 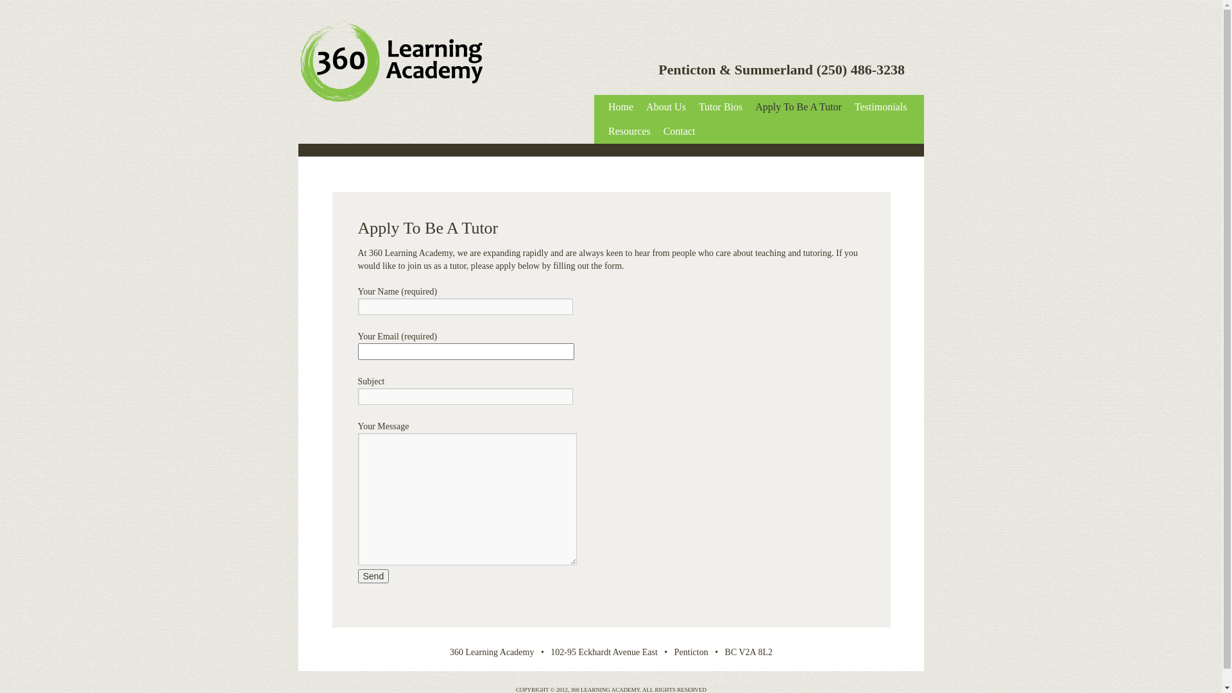 I want to click on About Us, so click(x=666, y=107).